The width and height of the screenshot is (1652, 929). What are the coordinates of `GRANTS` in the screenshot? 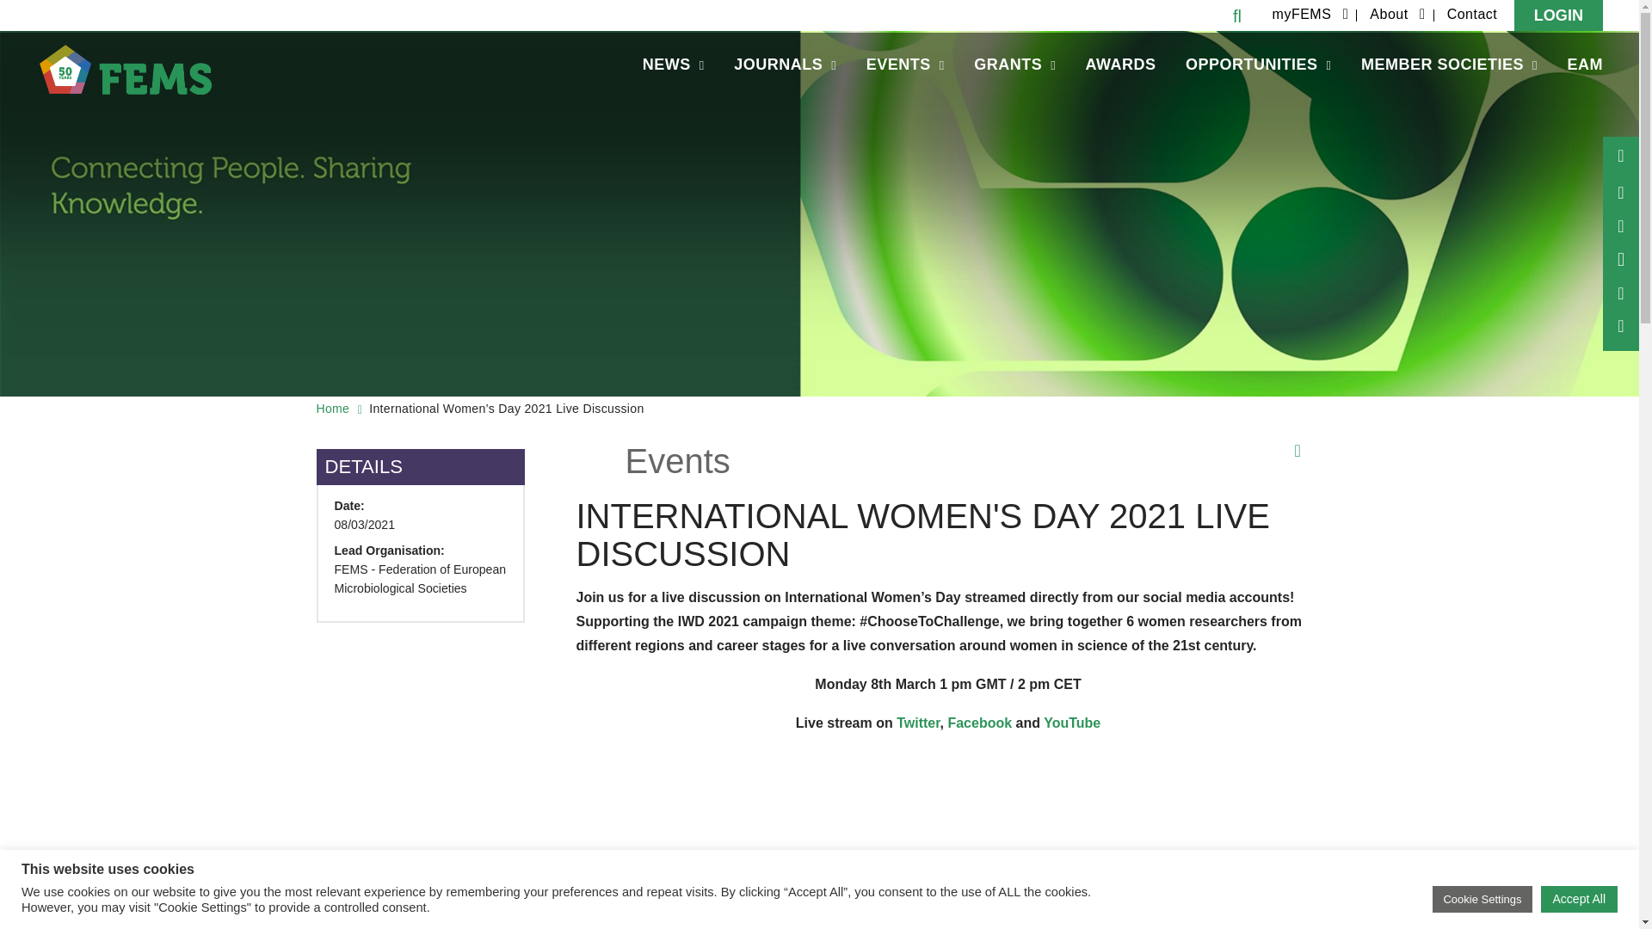 It's located at (1015, 65).